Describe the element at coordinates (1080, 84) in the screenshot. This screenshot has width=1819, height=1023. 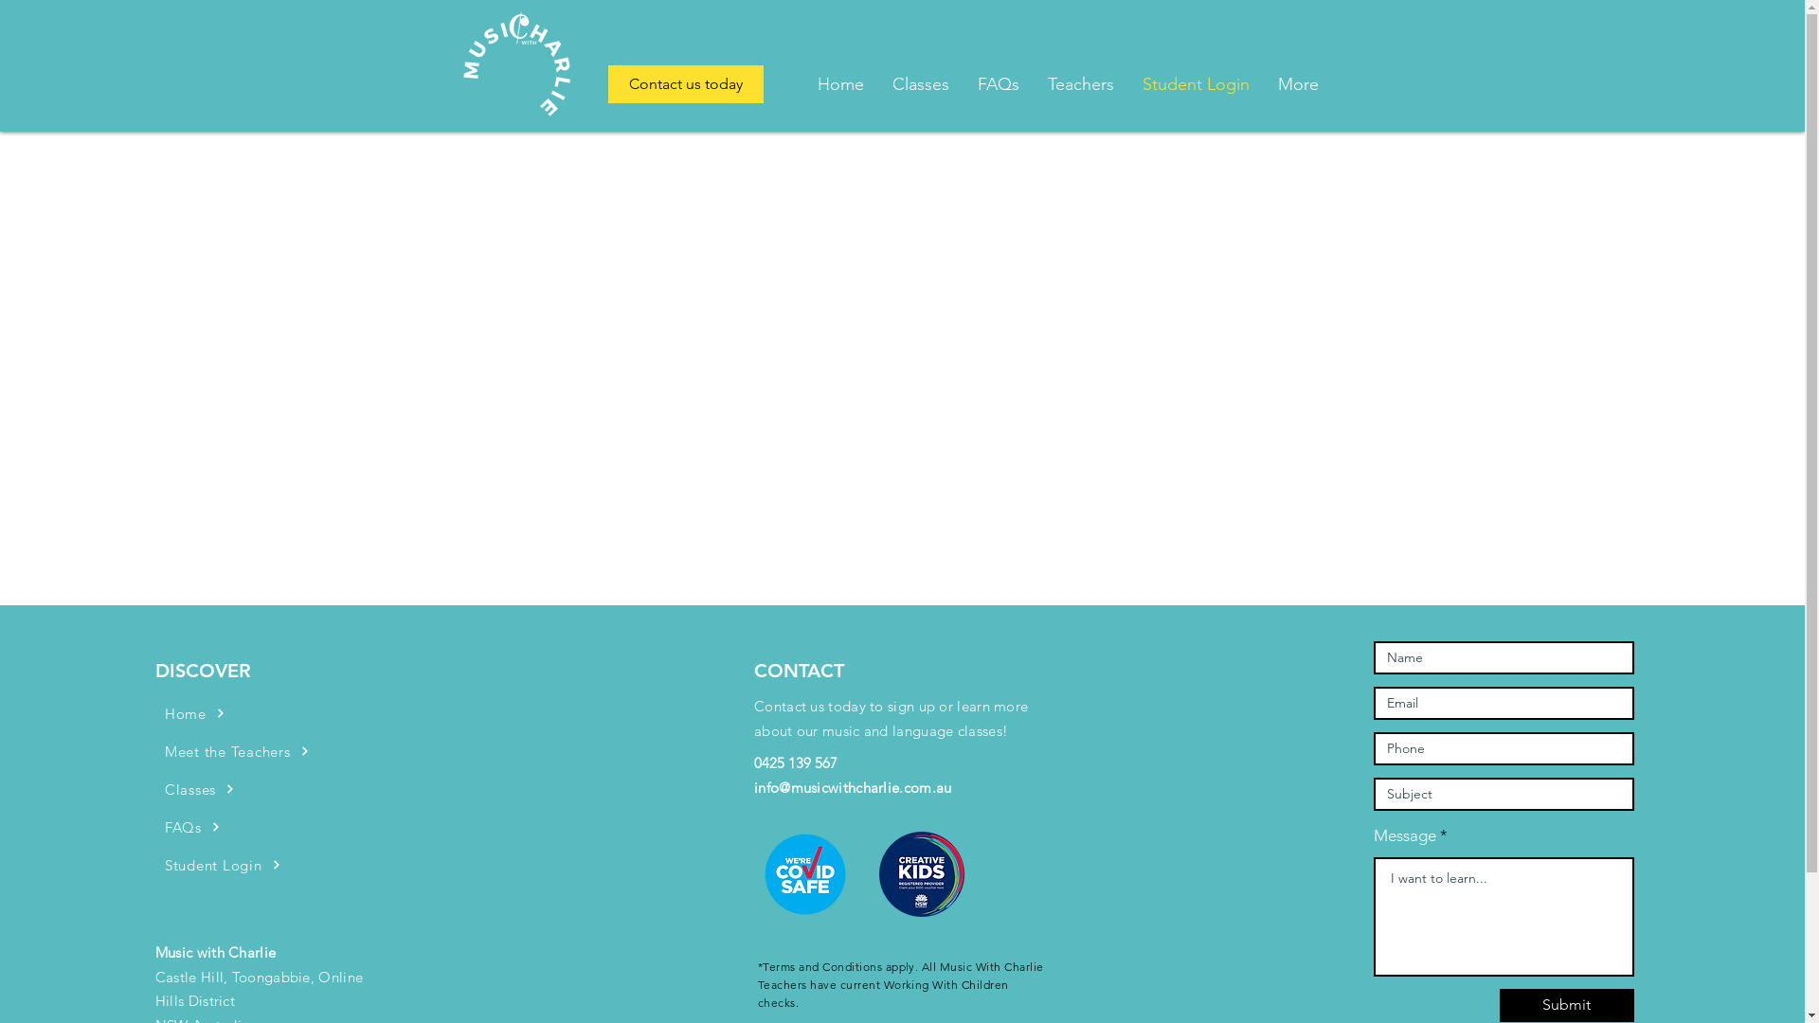
I see `Teachers` at that location.